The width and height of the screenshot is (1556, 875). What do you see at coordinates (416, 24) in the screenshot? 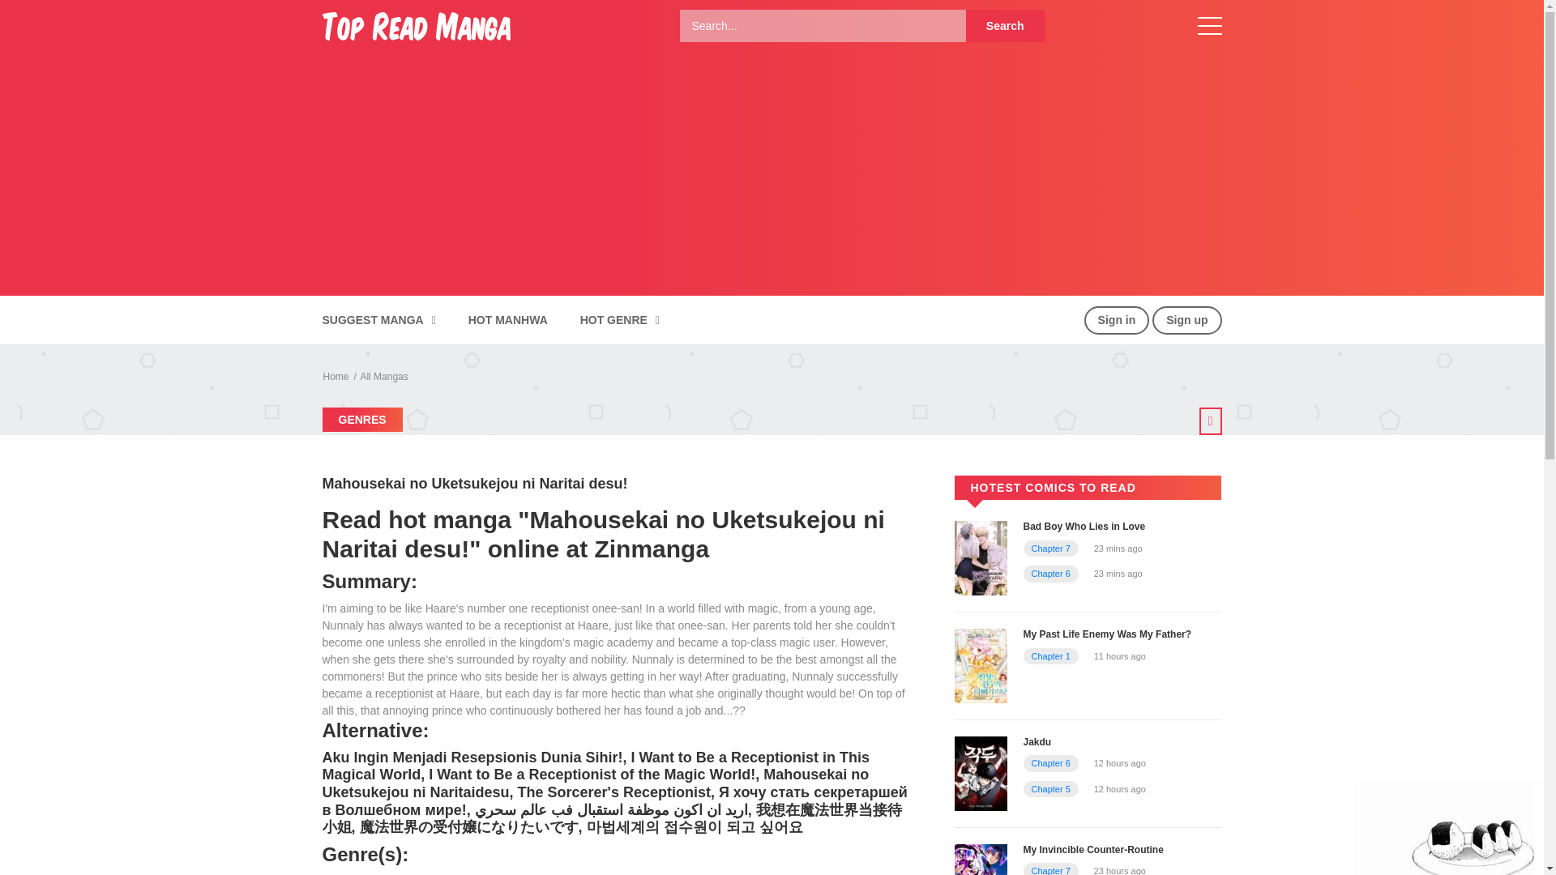
I see `TOP READ MANGA` at bounding box center [416, 24].